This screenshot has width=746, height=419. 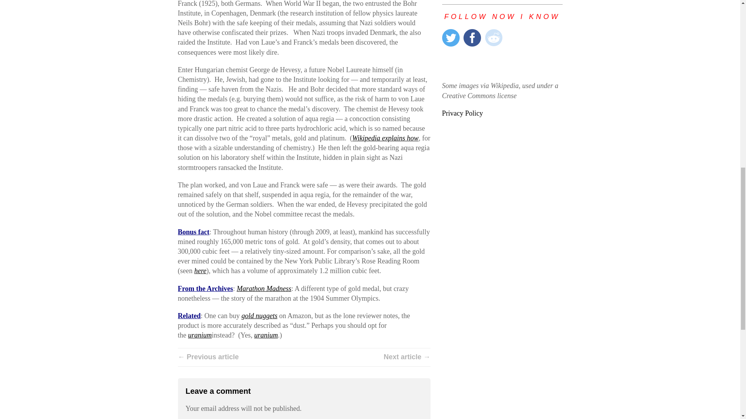 What do you see at coordinates (200, 271) in the screenshot?
I see `here` at bounding box center [200, 271].